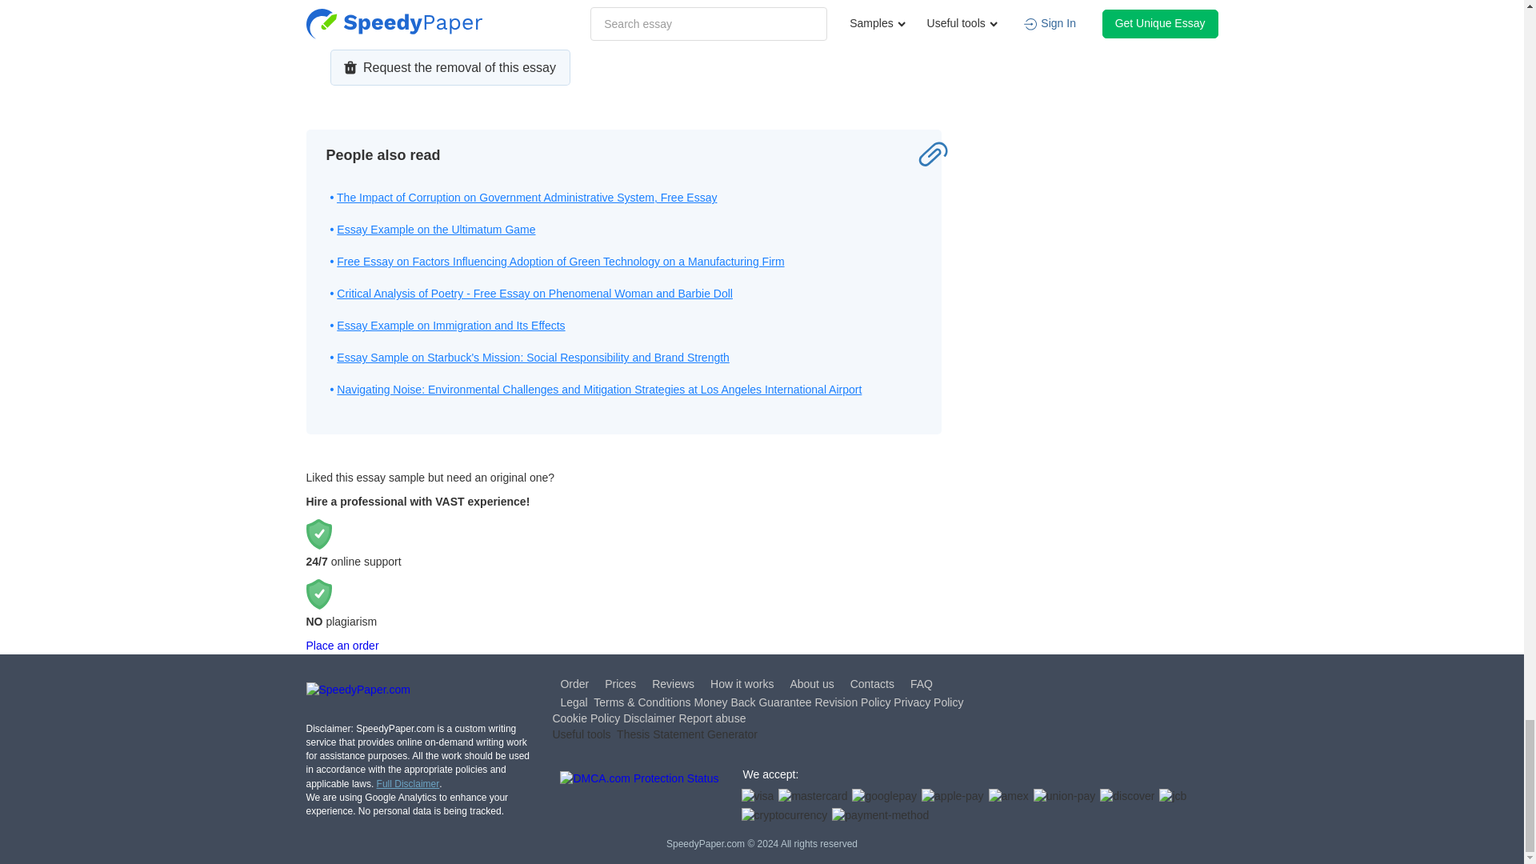  Describe the element at coordinates (1009, 797) in the screenshot. I see `amex` at that location.